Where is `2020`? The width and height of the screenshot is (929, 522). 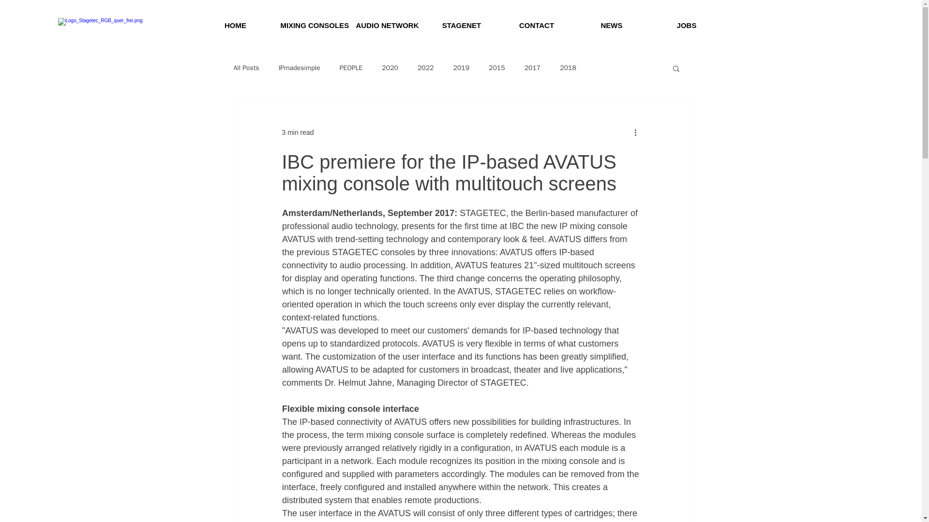
2020 is located at coordinates (390, 68).